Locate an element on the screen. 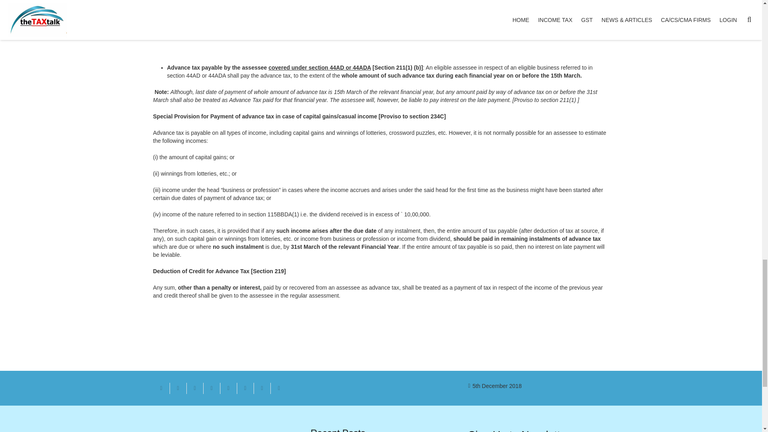  Share this is located at coordinates (278, 388).